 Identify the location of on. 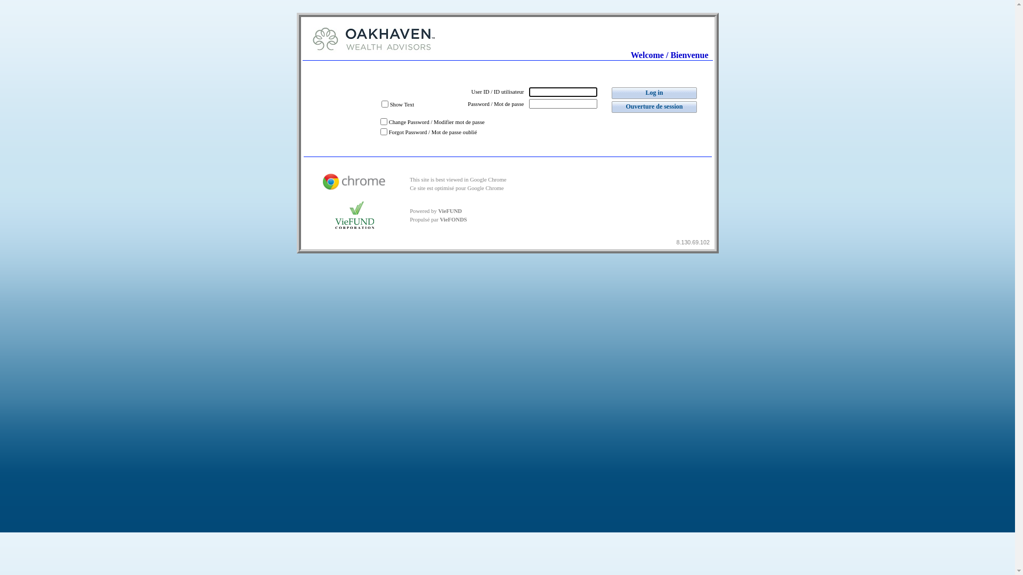
(385, 103).